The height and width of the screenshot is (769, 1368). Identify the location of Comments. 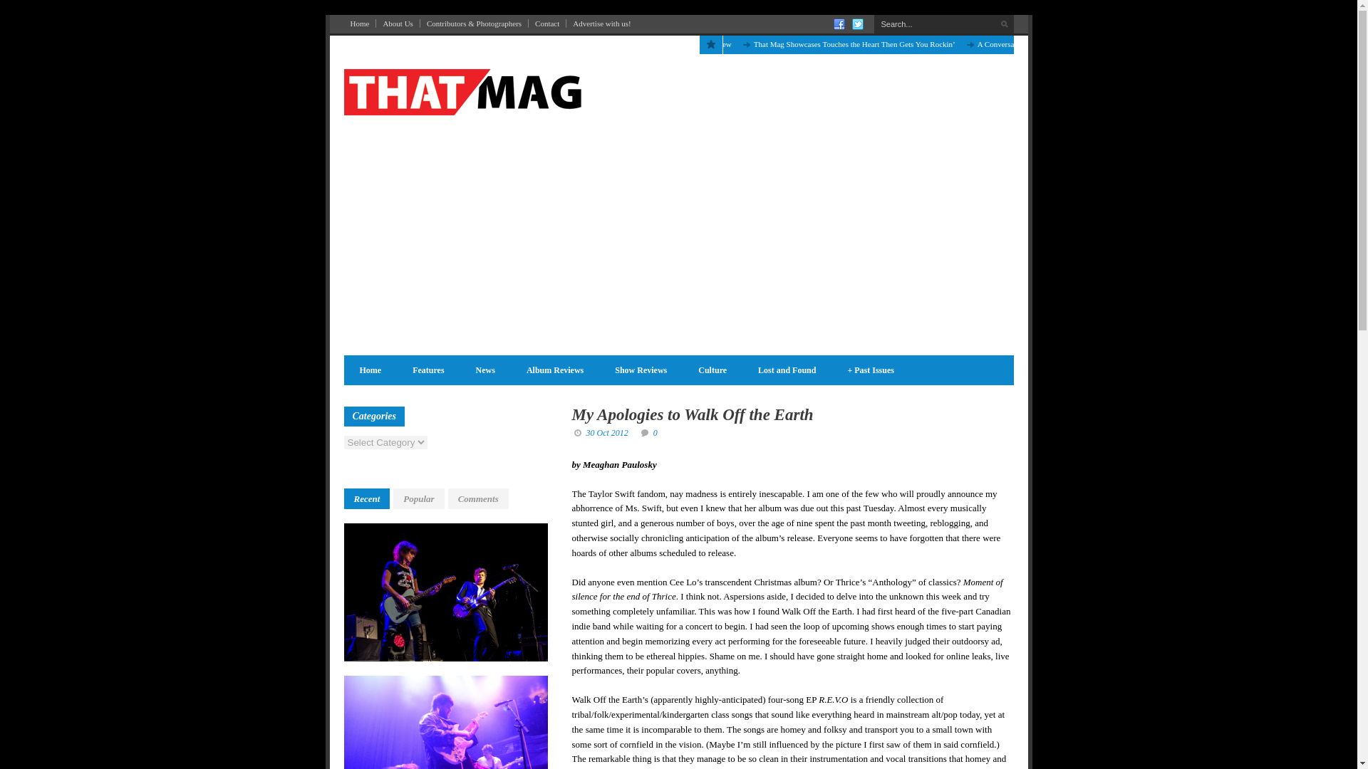
(479, 498).